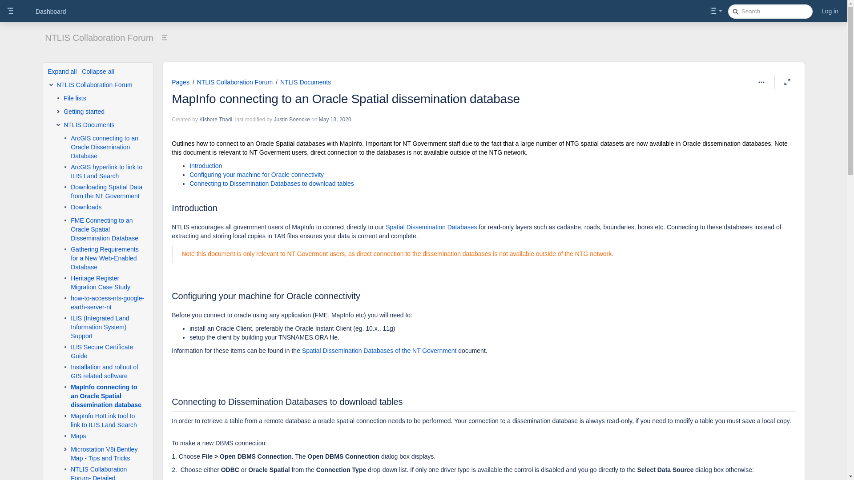  Describe the element at coordinates (108, 372) in the screenshot. I see `Installation and rollout of GIS related software` at that location.